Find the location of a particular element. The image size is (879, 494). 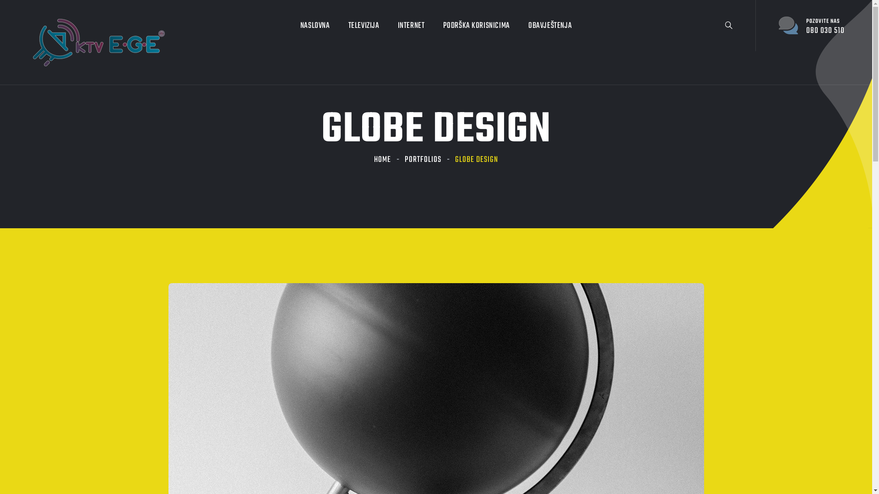

PORTFOLIOS is located at coordinates (423, 160).